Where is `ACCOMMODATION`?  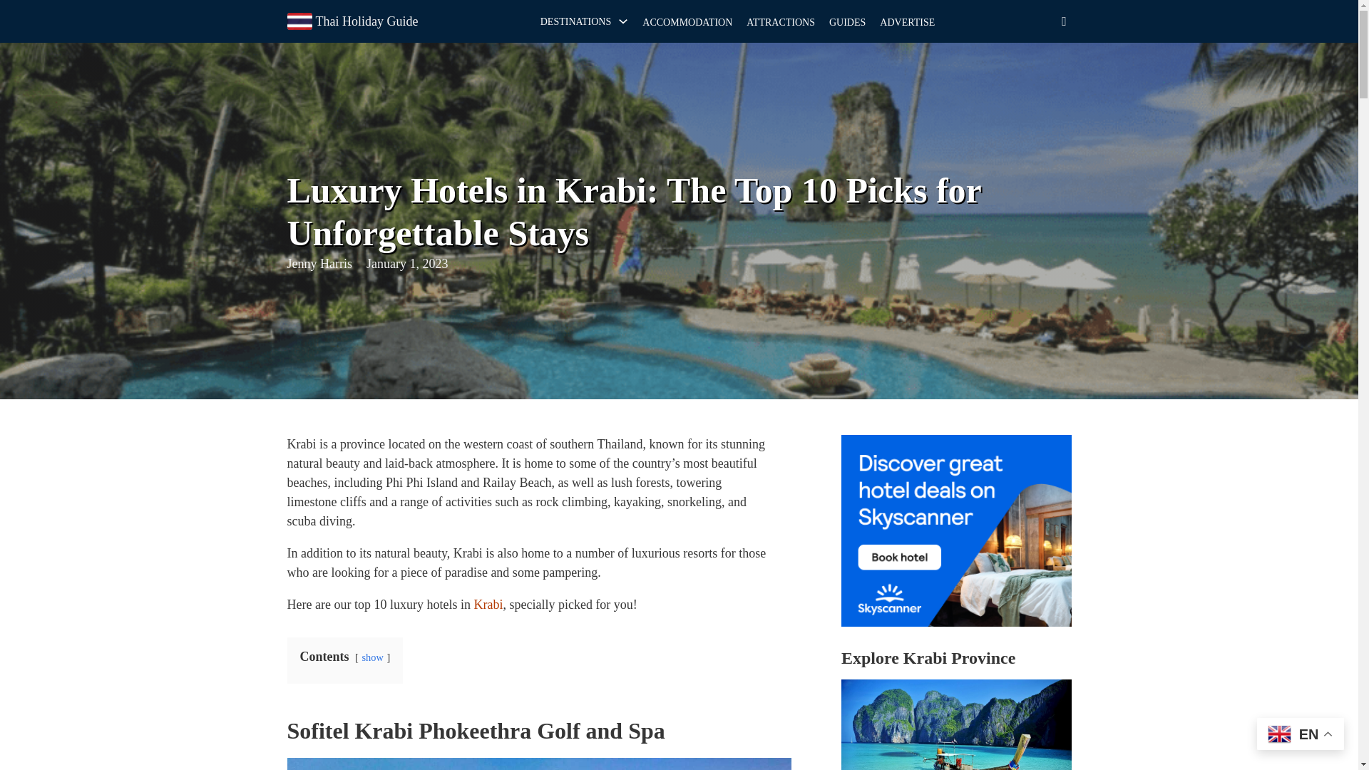
ACCOMMODATION is located at coordinates (687, 21).